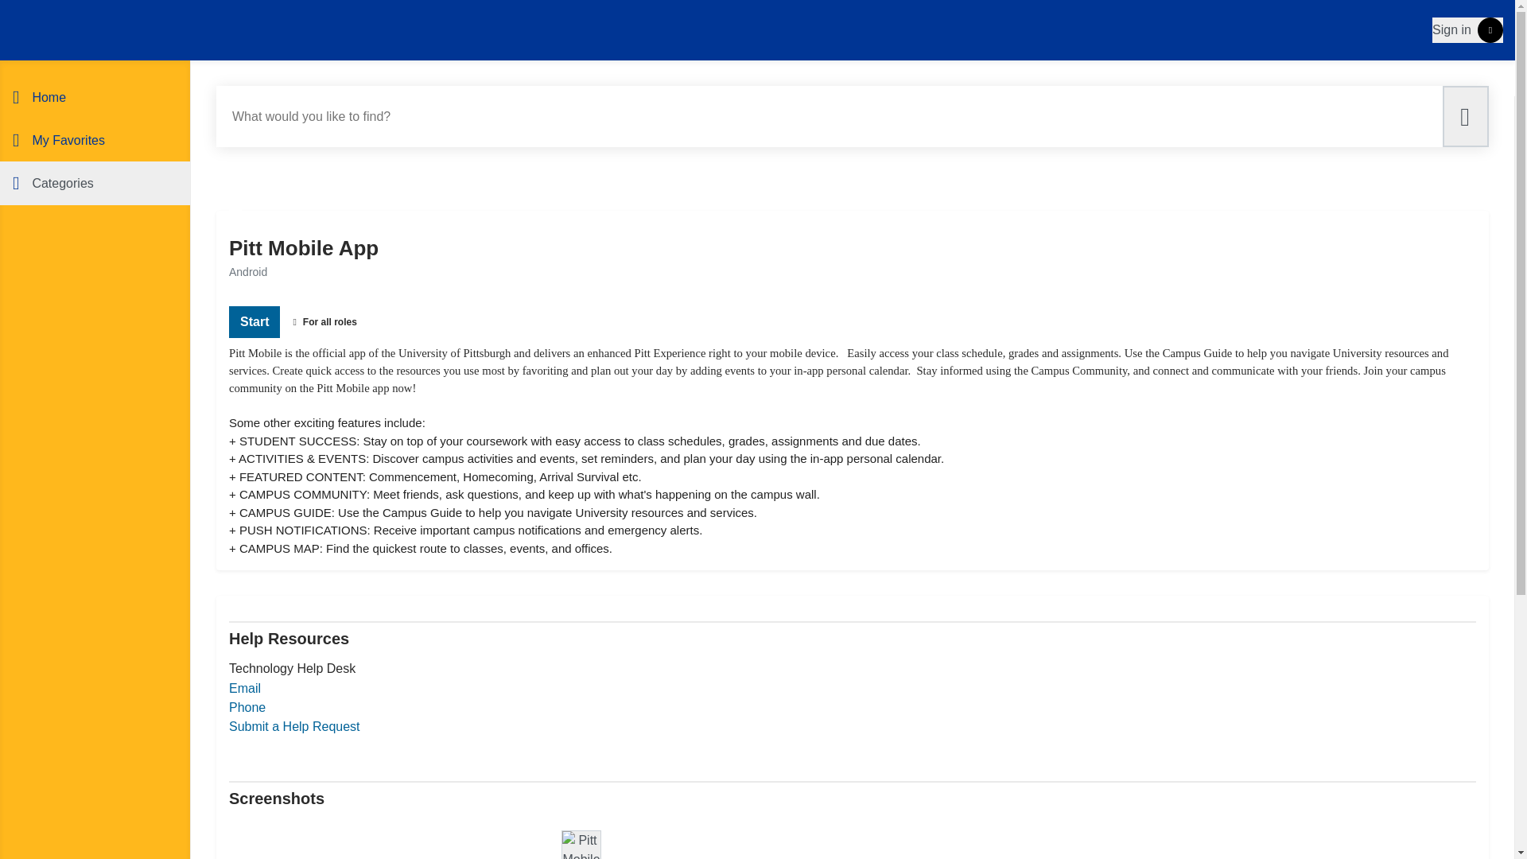 The width and height of the screenshot is (1527, 859). I want to click on Home, so click(95, 97).